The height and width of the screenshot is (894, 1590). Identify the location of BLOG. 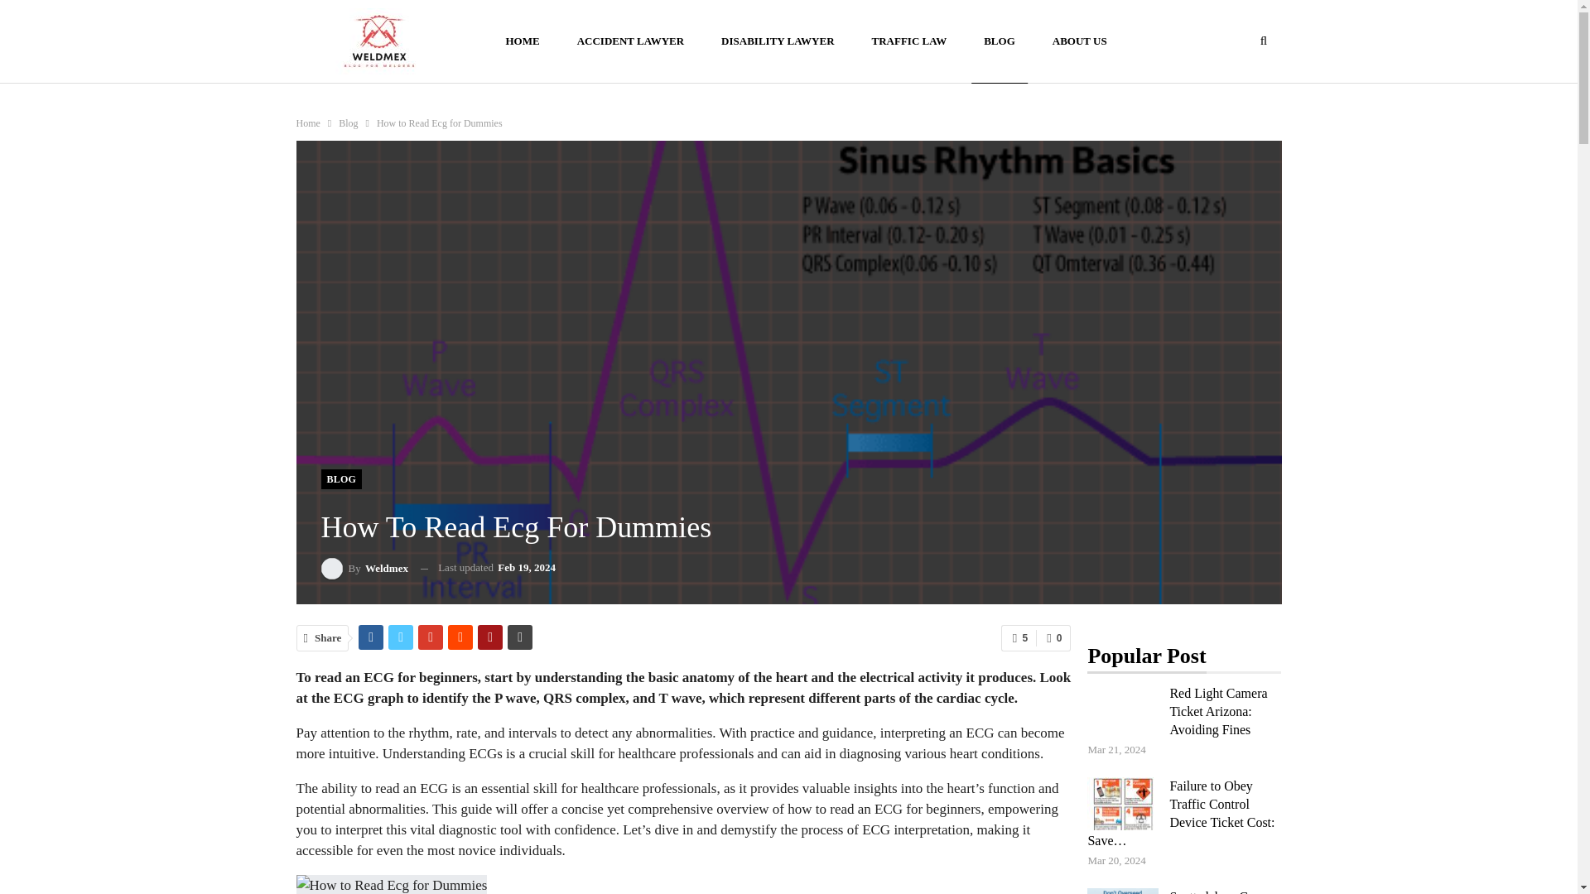
(341, 478).